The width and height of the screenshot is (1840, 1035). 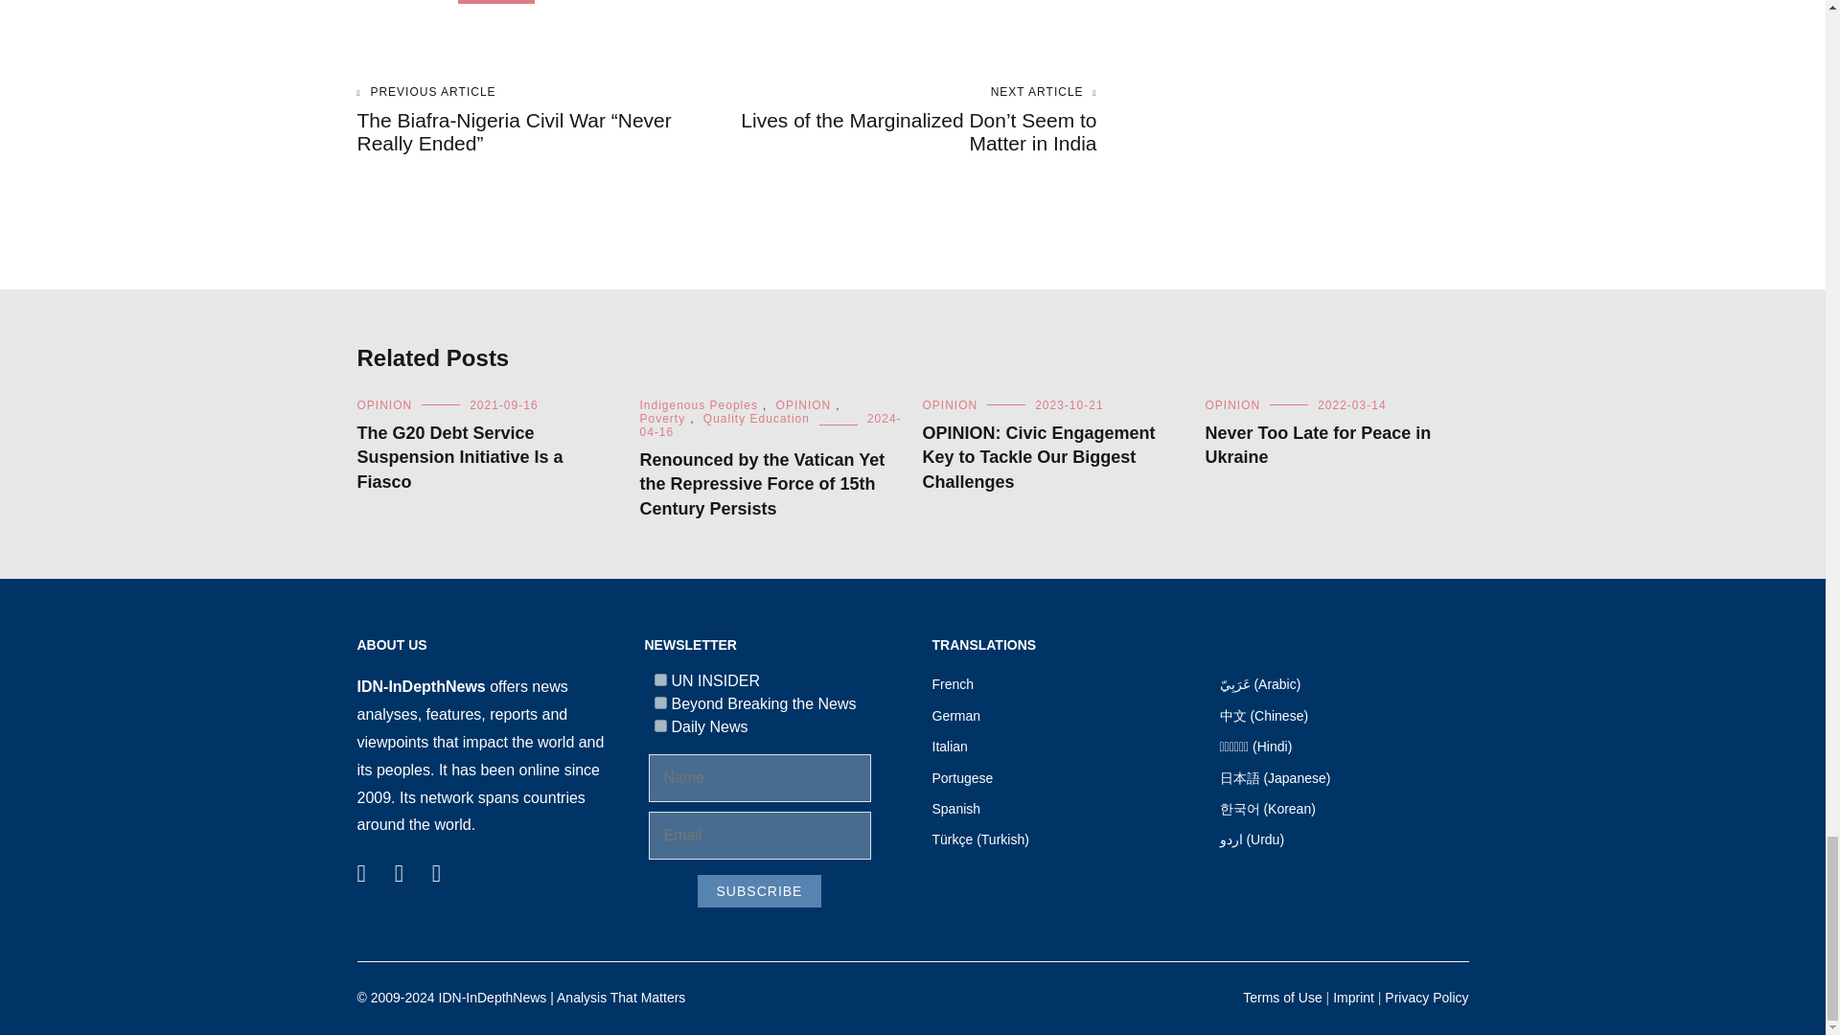 I want to click on 7, so click(x=659, y=680).